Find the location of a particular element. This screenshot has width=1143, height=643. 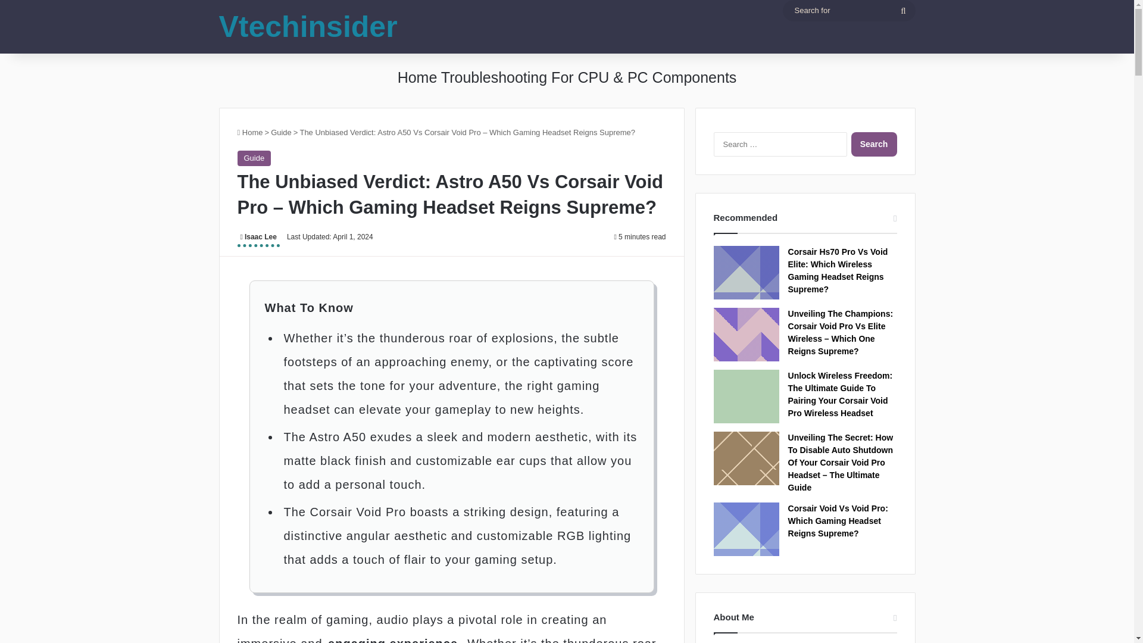

Guide is located at coordinates (254, 158).